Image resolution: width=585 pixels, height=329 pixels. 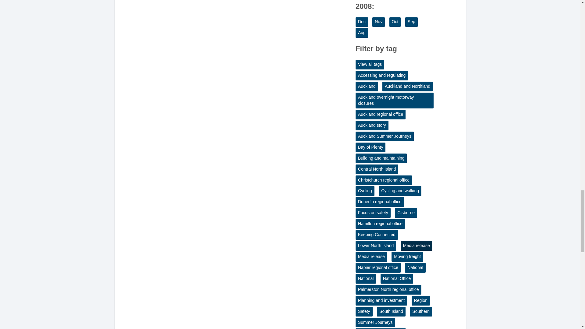 I want to click on View items tagged Focus on safety, so click(x=373, y=213).